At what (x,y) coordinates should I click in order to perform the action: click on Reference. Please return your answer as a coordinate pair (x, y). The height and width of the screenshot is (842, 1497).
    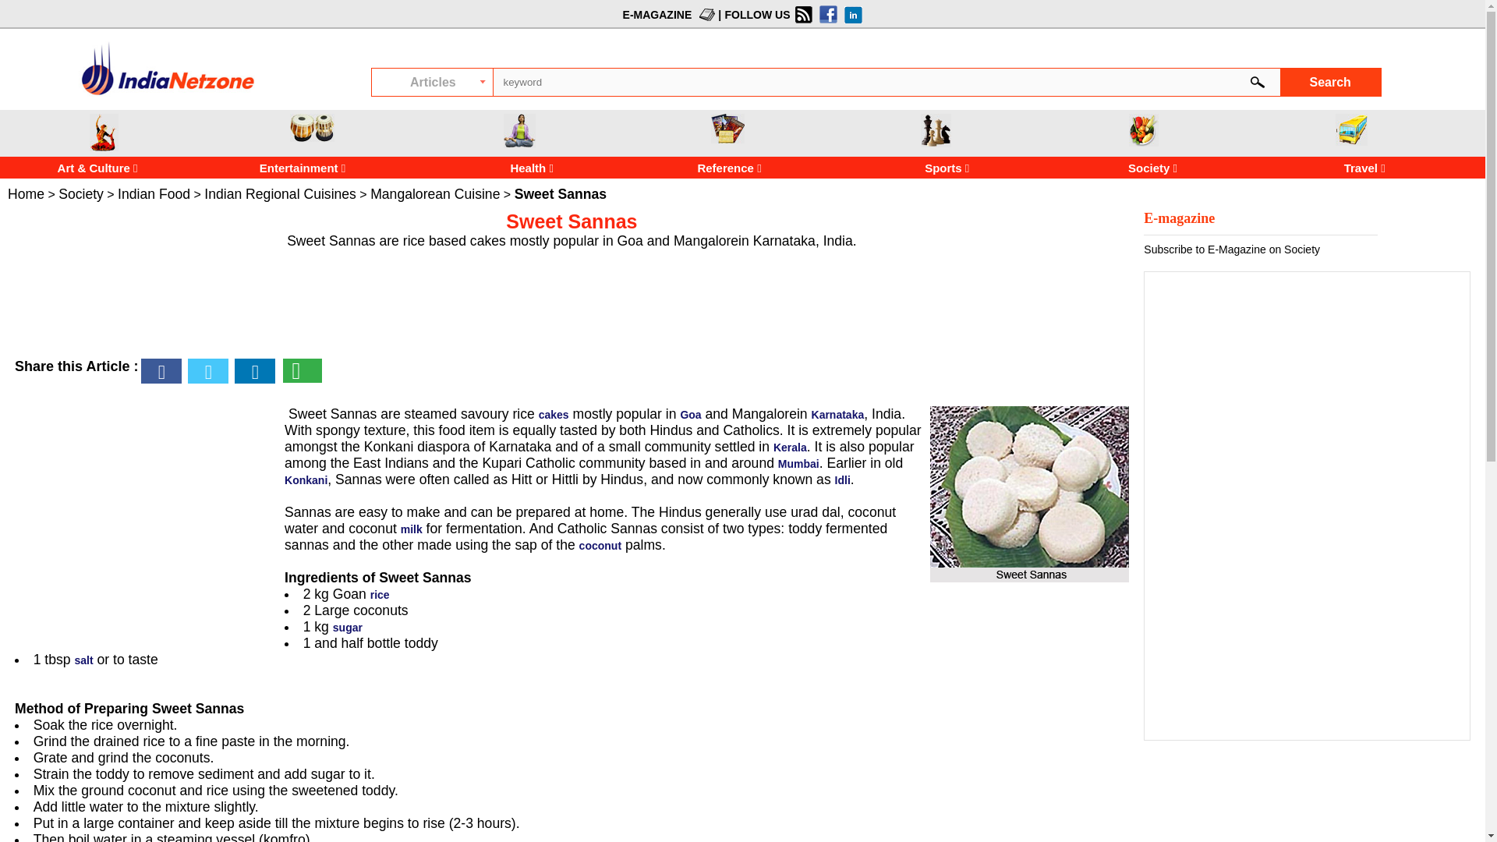
    Looking at the image, I should click on (727, 128).